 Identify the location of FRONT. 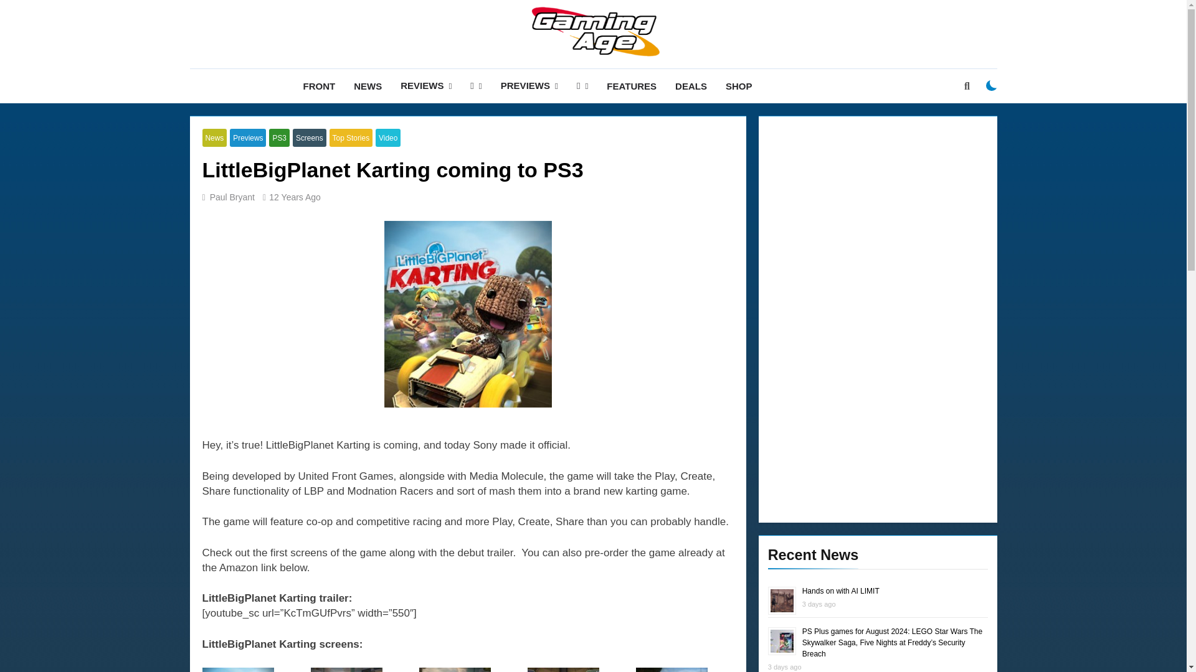
(320, 86).